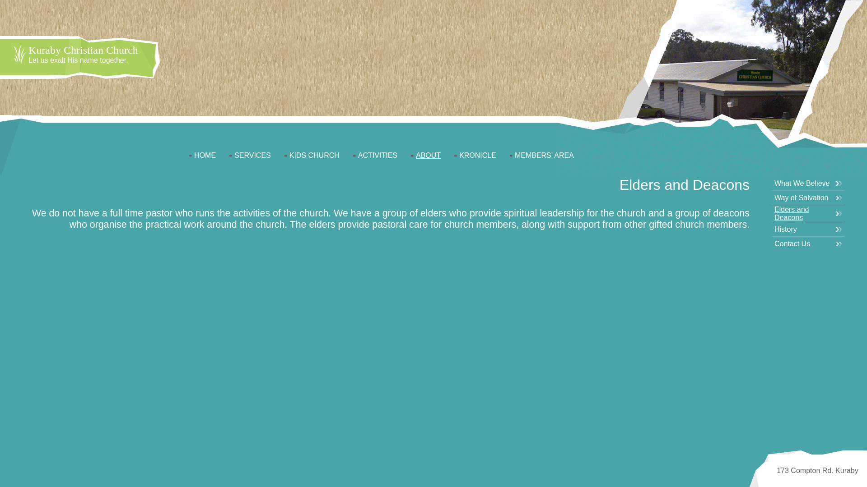 Image resolution: width=867 pixels, height=487 pixels. What do you see at coordinates (314, 155) in the screenshot?
I see `KIDS CHURCH` at bounding box center [314, 155].